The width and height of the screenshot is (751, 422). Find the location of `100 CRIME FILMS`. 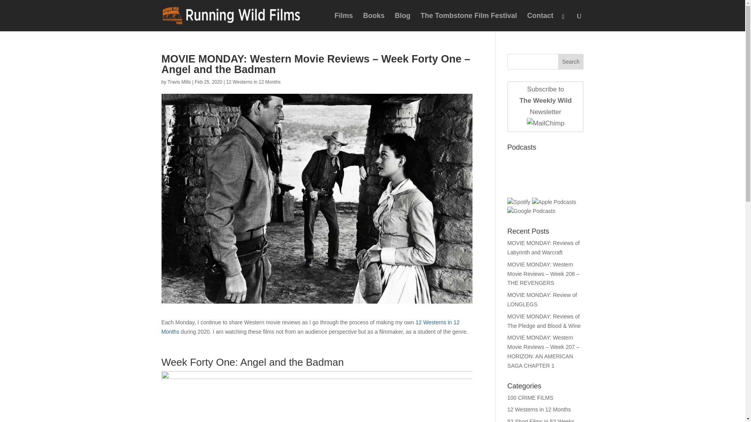

100 CRIME FILMS is located at coordinates (530, 398).